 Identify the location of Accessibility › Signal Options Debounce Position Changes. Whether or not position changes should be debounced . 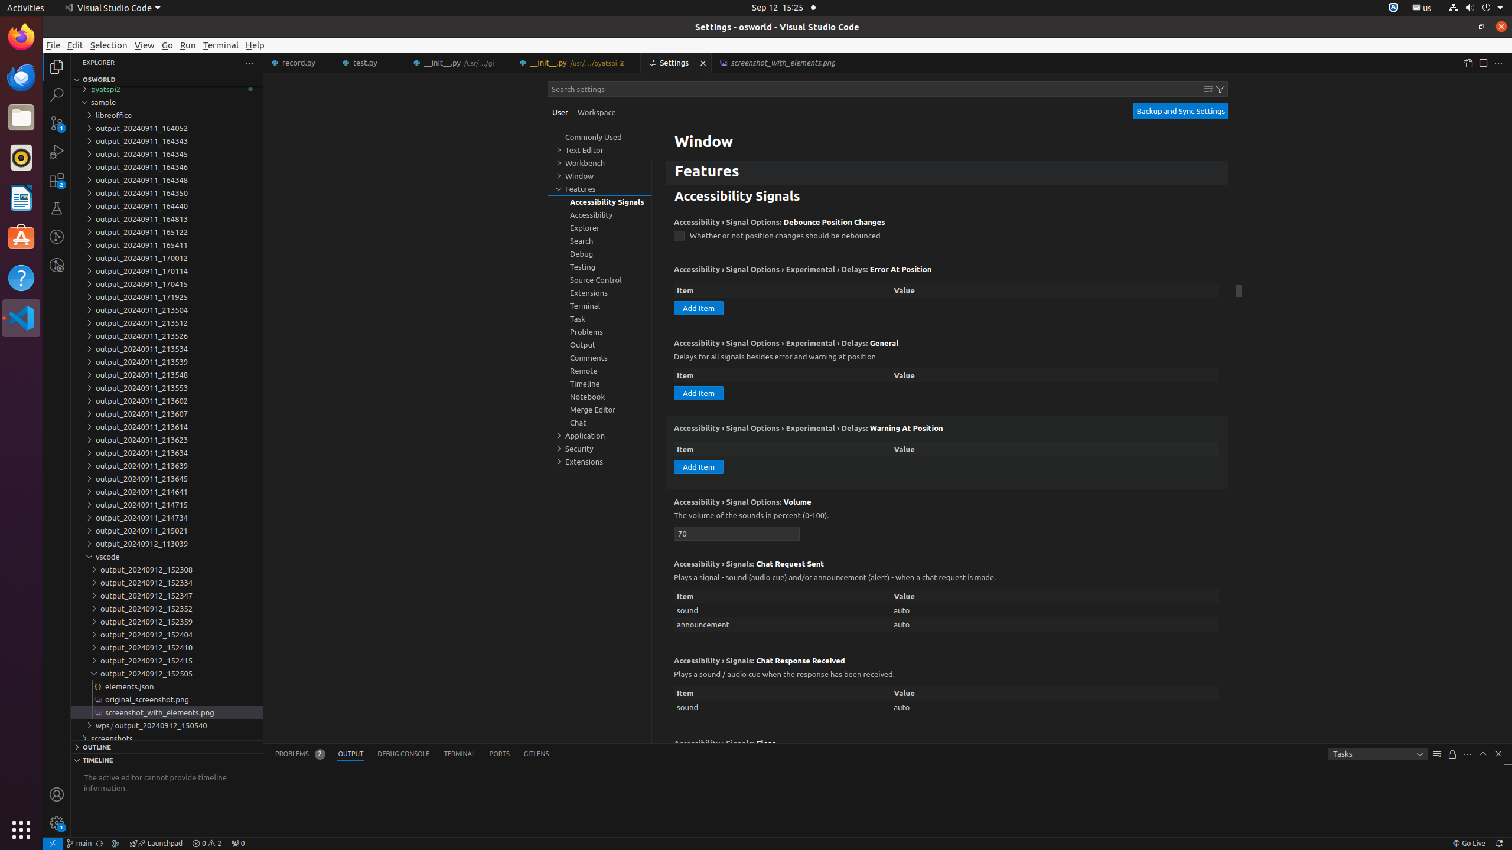
(947, 233).